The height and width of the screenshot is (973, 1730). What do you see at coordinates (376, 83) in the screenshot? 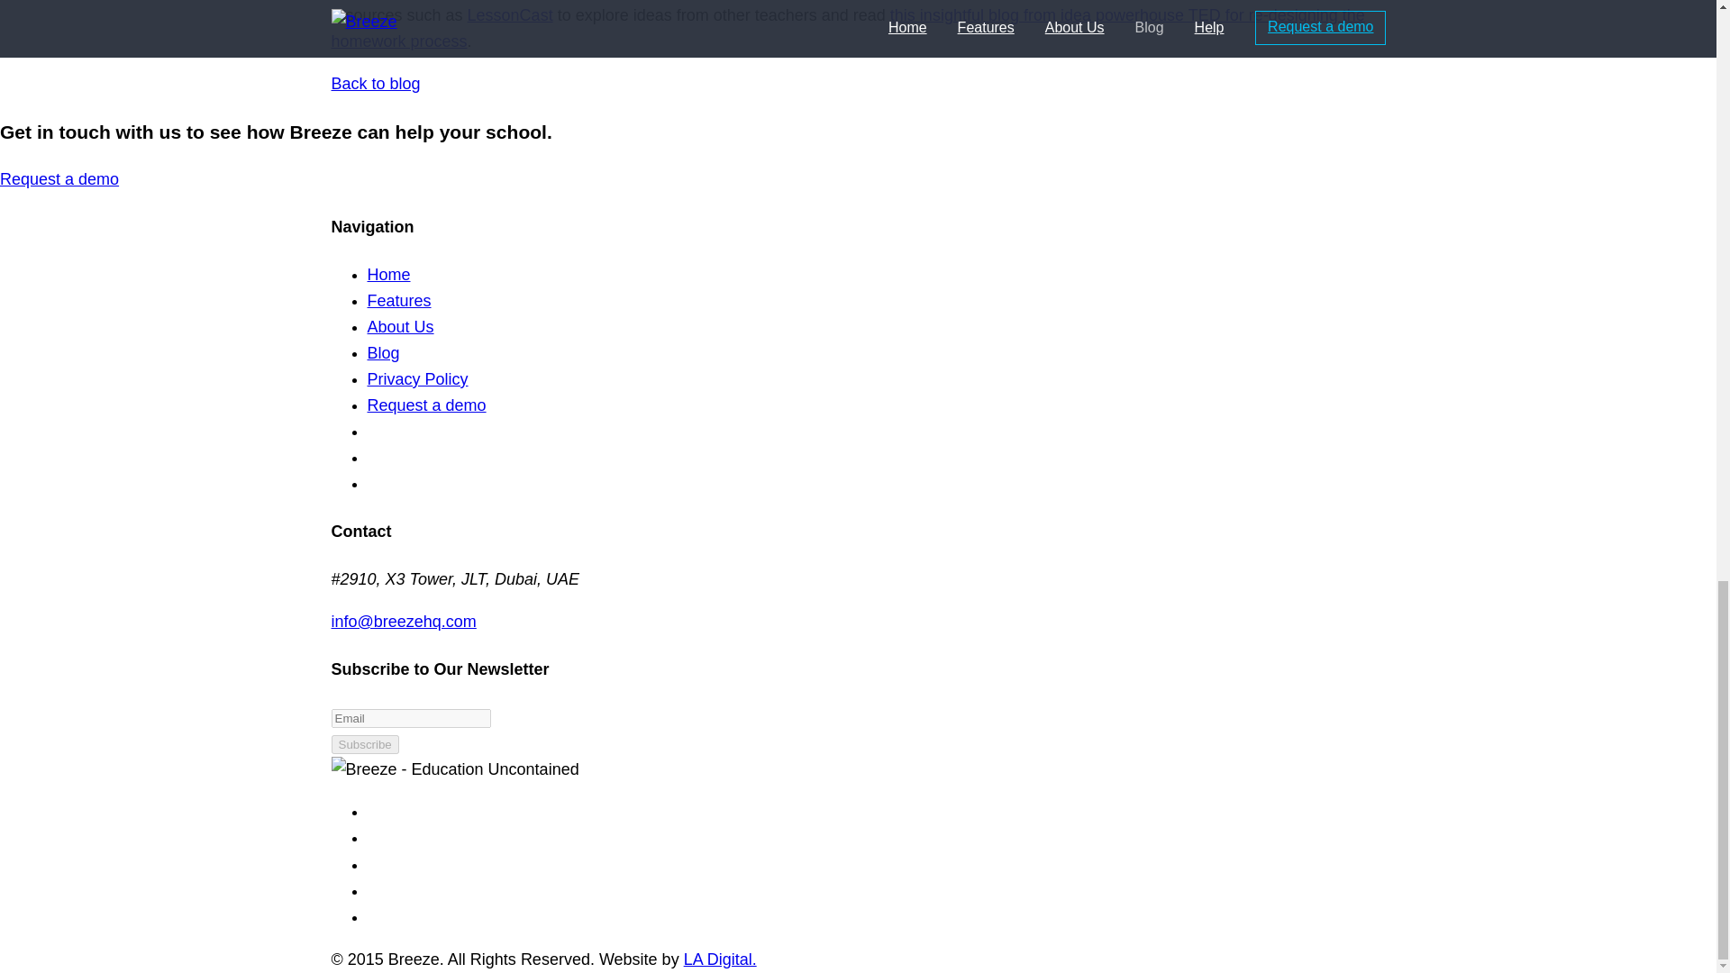
I see `Back to blog` at bounding box center [376, 83].